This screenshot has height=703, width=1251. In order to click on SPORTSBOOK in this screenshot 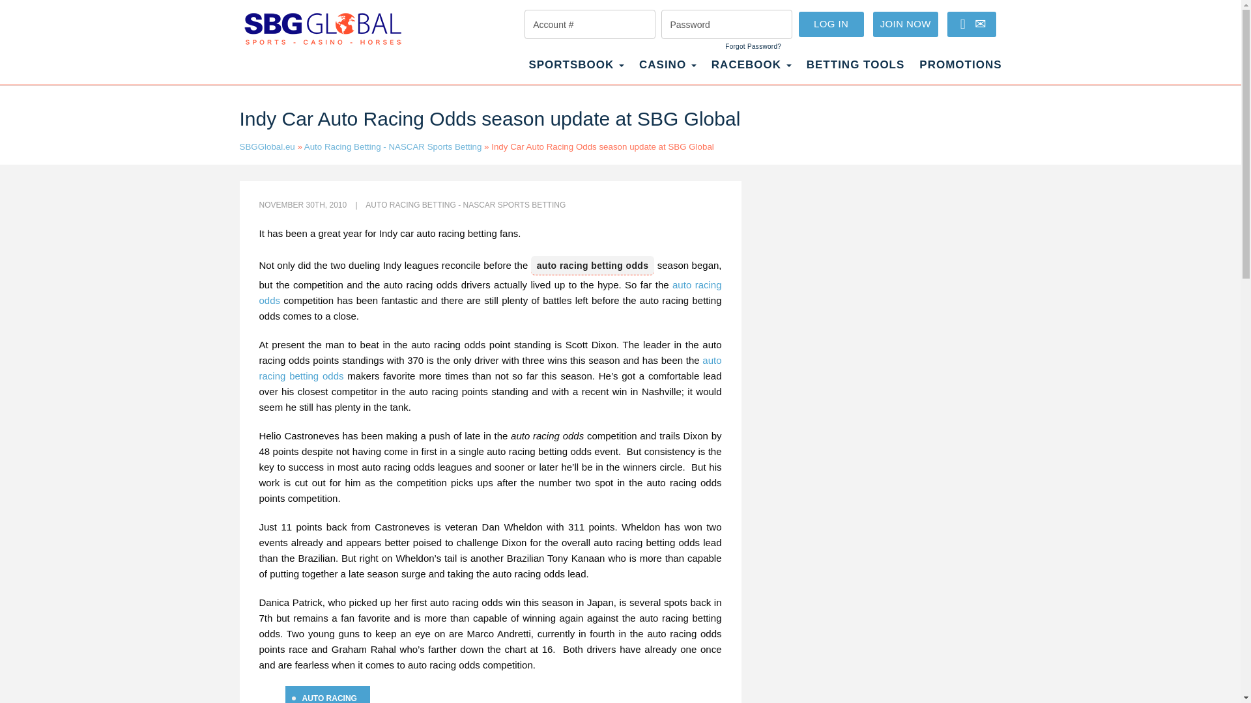, I will do `click(576, 72)`.